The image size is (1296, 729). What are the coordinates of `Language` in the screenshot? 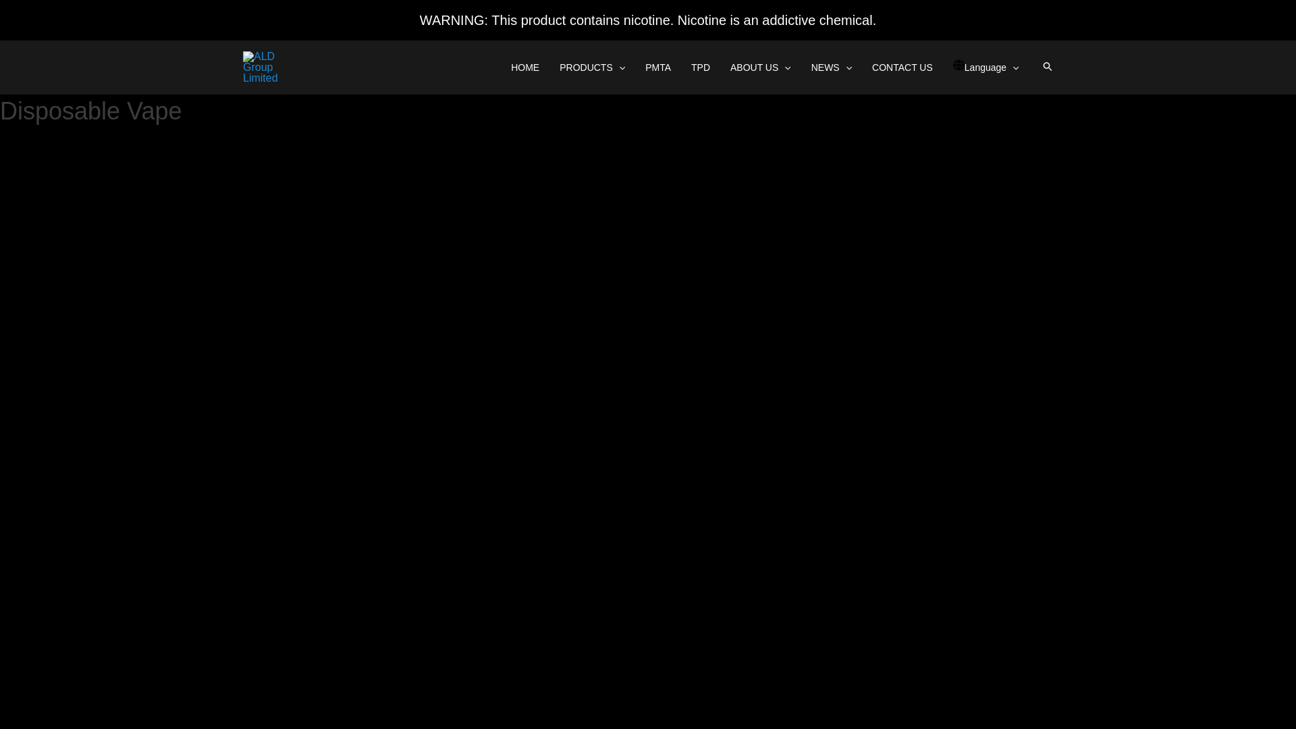 It's located at (986, 67).